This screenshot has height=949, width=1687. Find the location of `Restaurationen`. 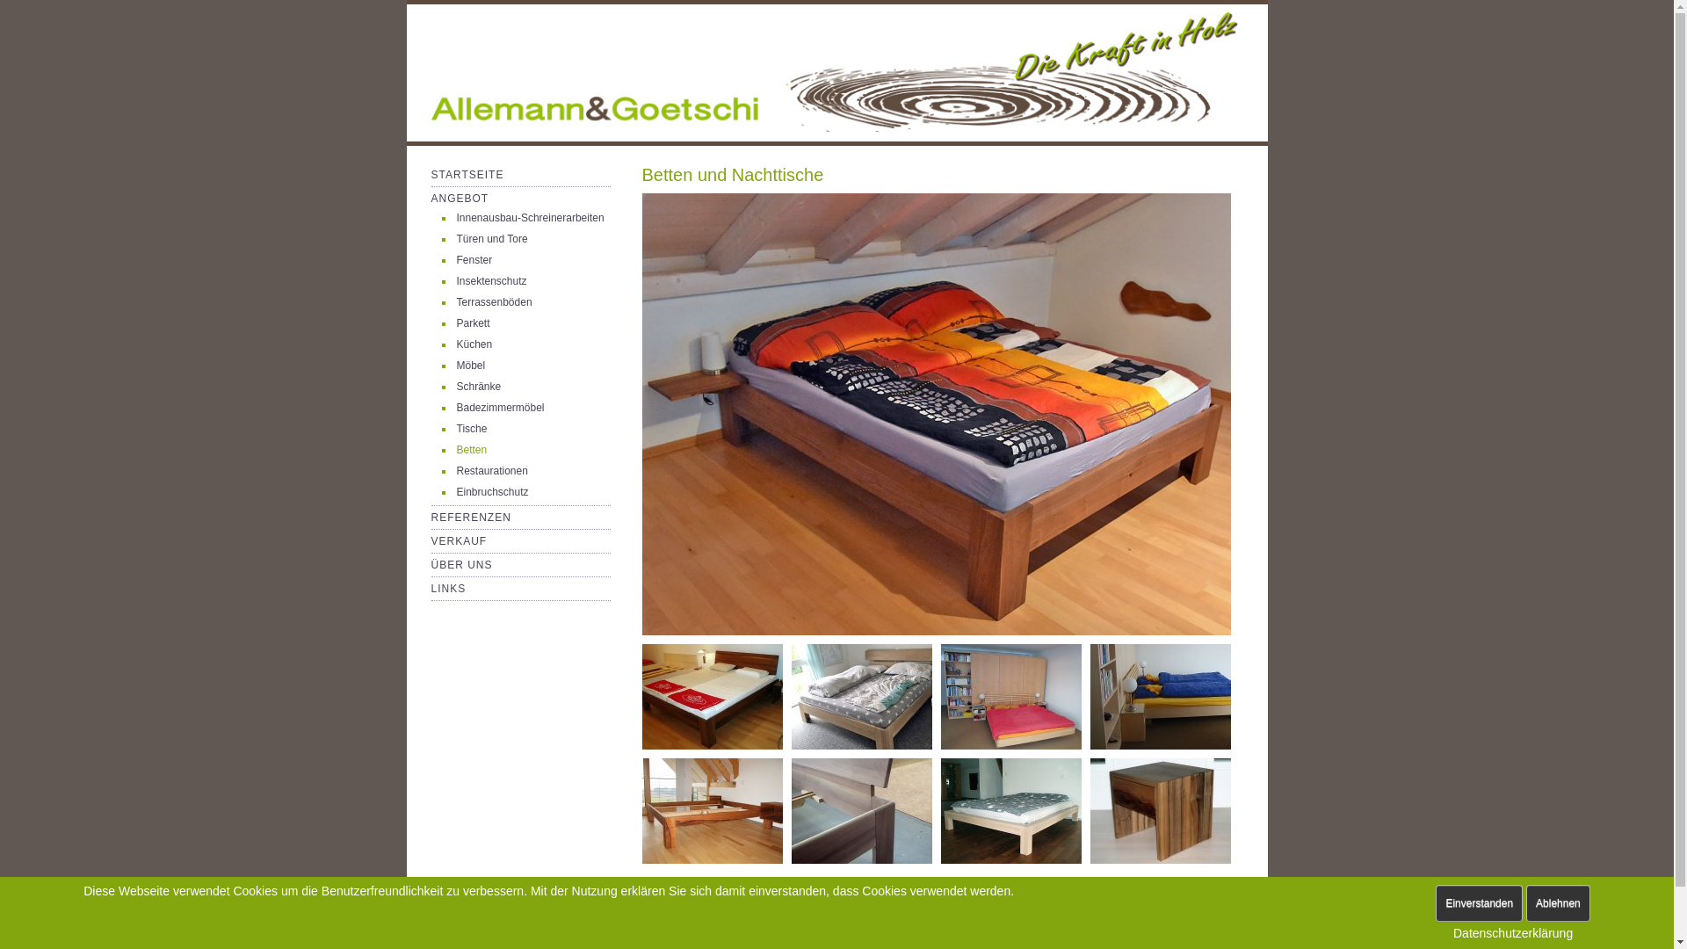

Restaurationen is located at coordinates (492, 471).